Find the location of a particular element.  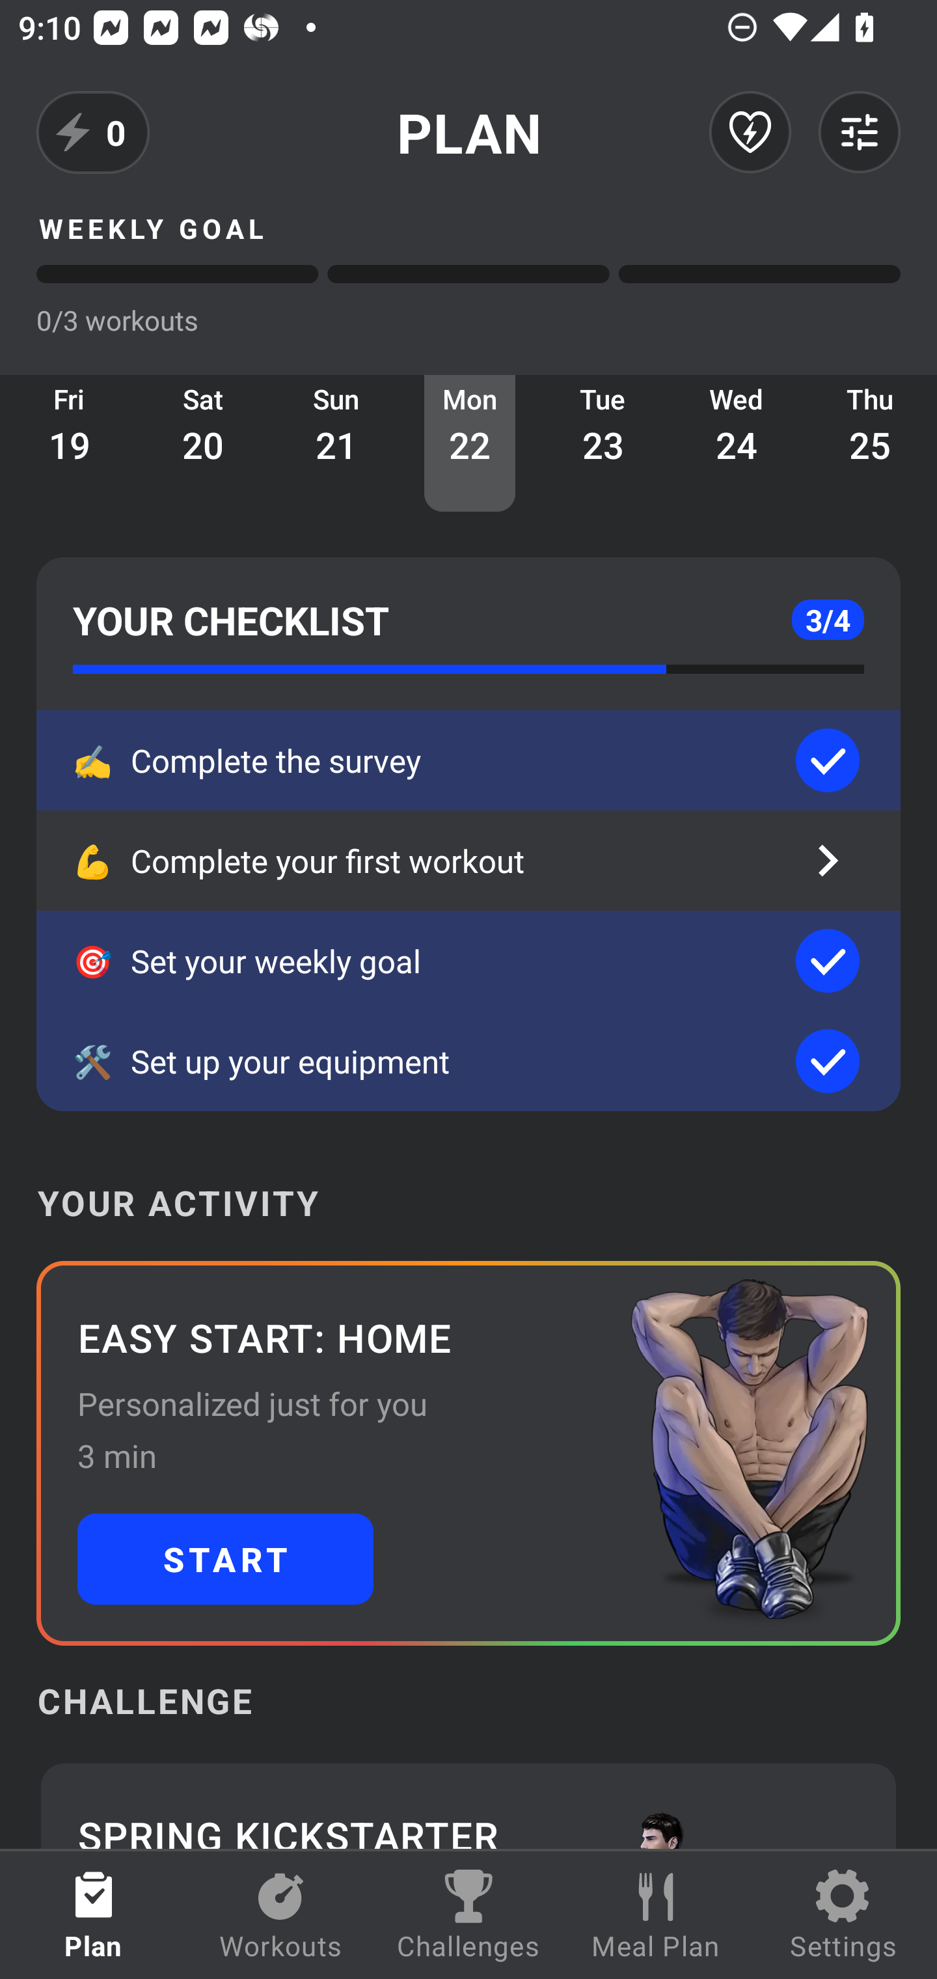

0 is located at coordinates (93, 132).